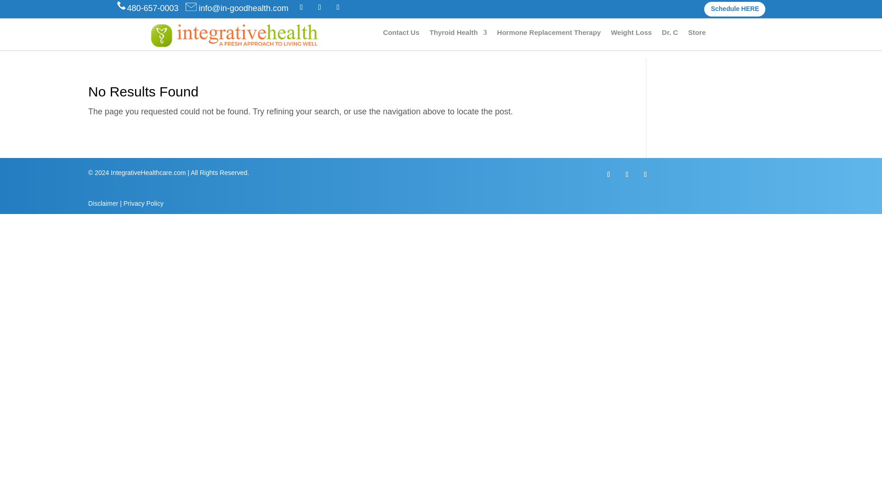 The height and width of the screenshot is (496, 882). What do you see at coordinates (645, 175) in the screenshot?
I see `Follow on TikTok` at bounding box center [645, 175].